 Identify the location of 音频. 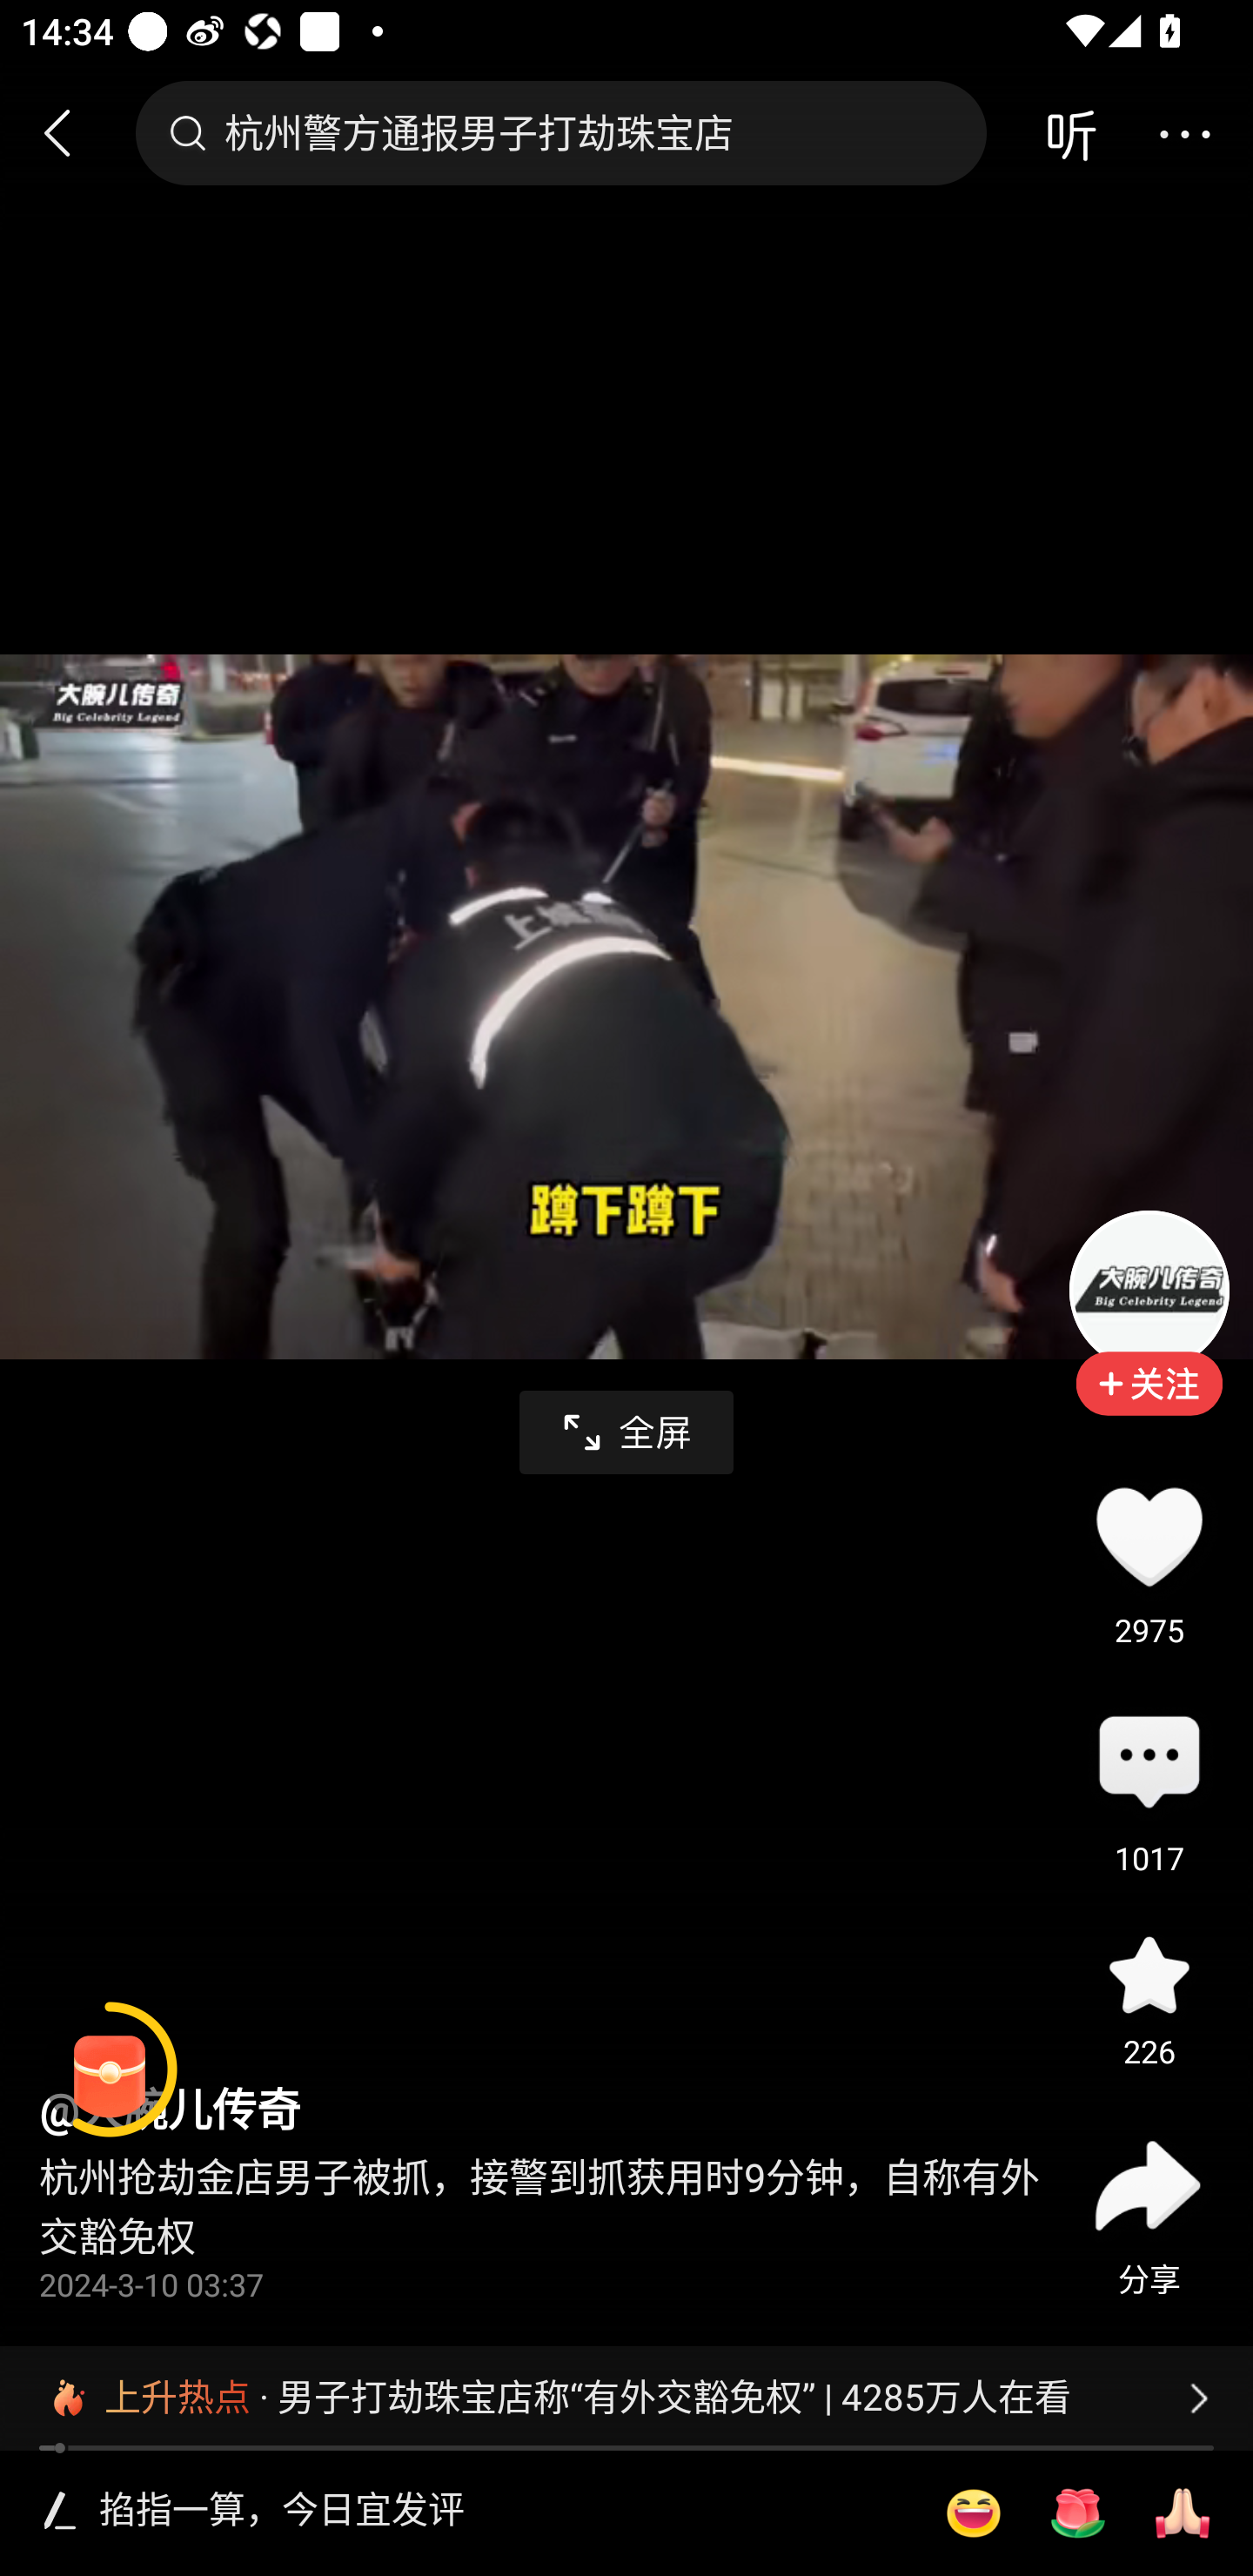
(1070, 132).